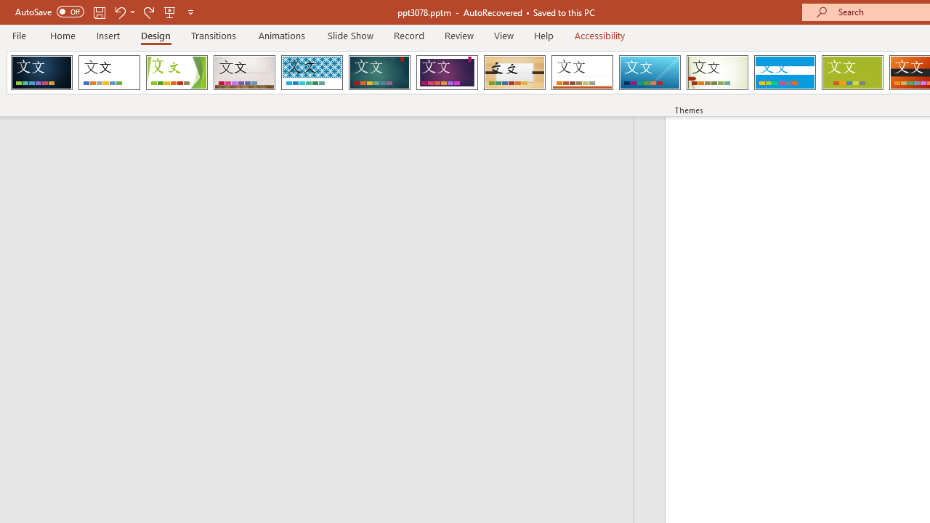 Image resolution: width=930 pixels, height=523 pixels. I want to click on Outline, so click(323, 147).